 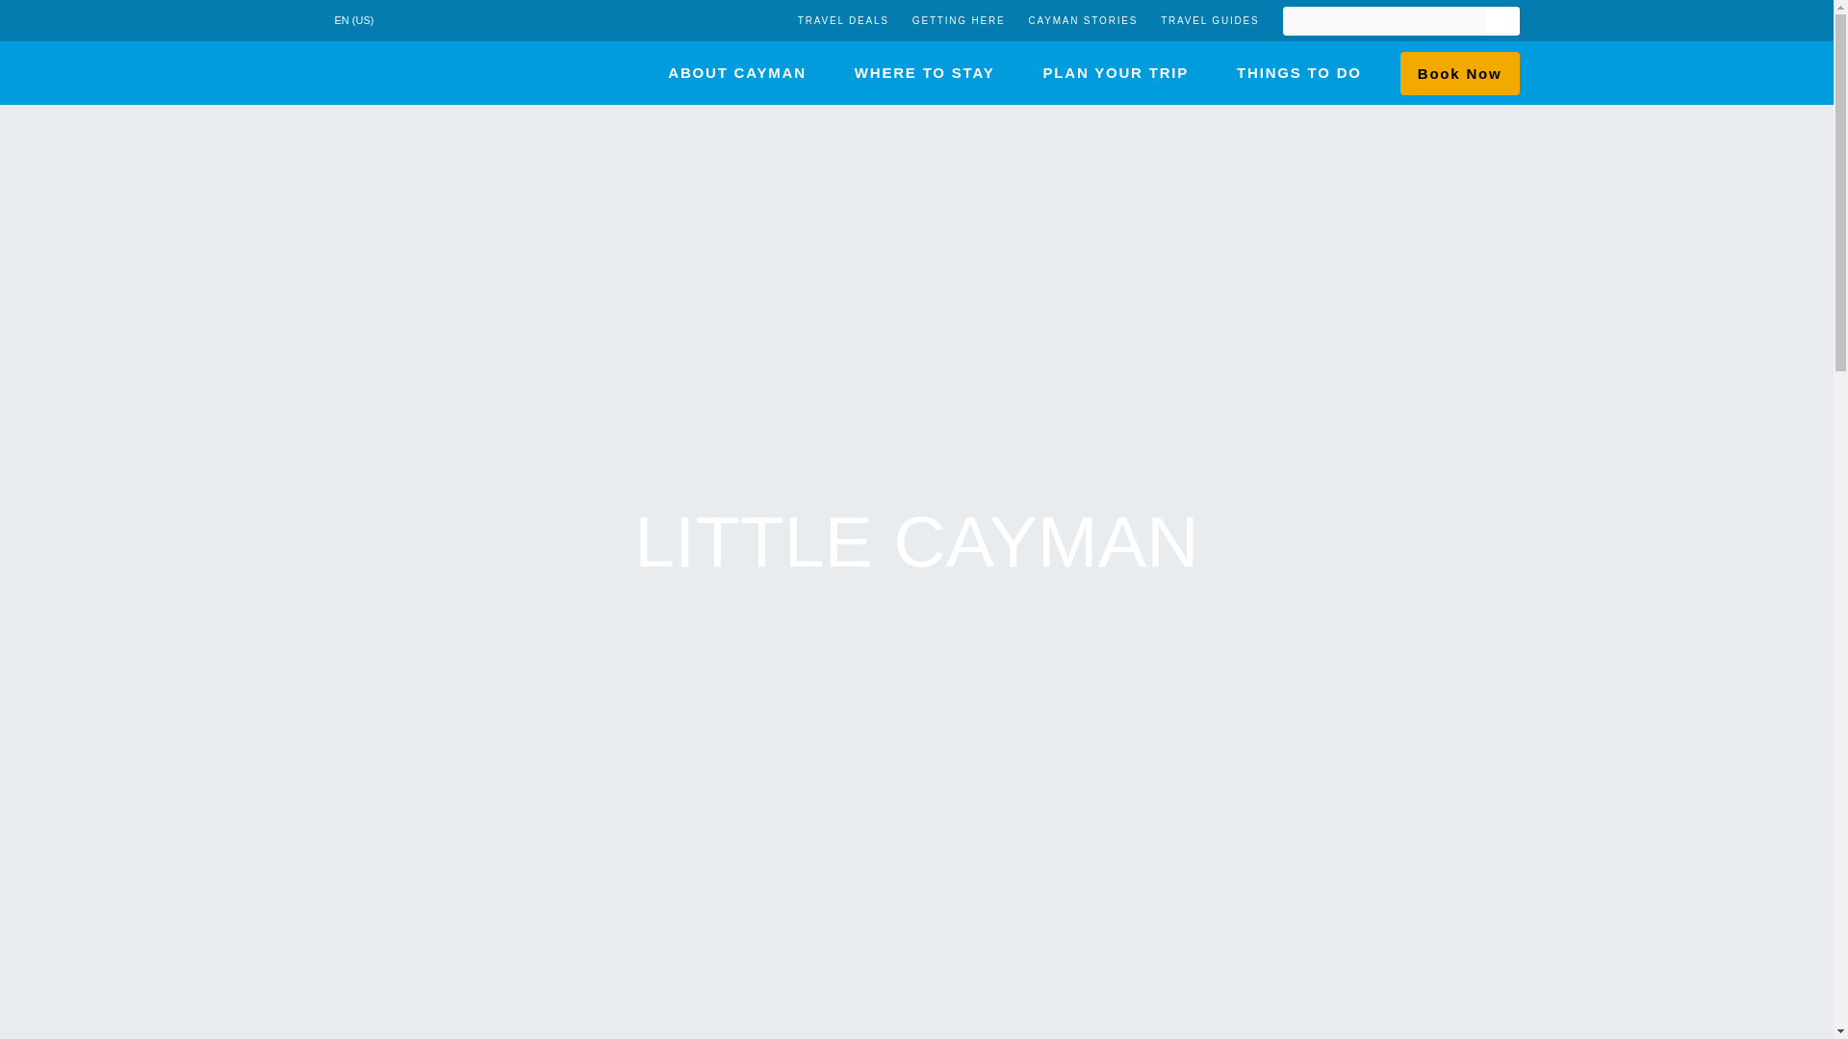 What do you see at coordinates (1209, 21) in the screenshot?
I see `TRAVEL GUIDES` at bounding box center [1209, 21].